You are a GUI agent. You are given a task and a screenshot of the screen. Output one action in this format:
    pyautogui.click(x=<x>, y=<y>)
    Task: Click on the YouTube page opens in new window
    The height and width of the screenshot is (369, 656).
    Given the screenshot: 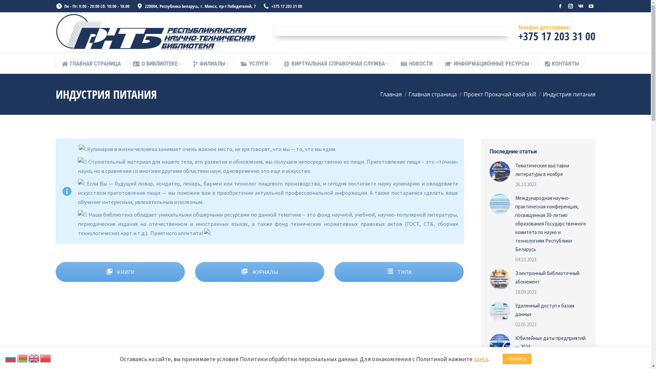 What is the action you would take?
    pyautogui.click(x=591, y=6)
    